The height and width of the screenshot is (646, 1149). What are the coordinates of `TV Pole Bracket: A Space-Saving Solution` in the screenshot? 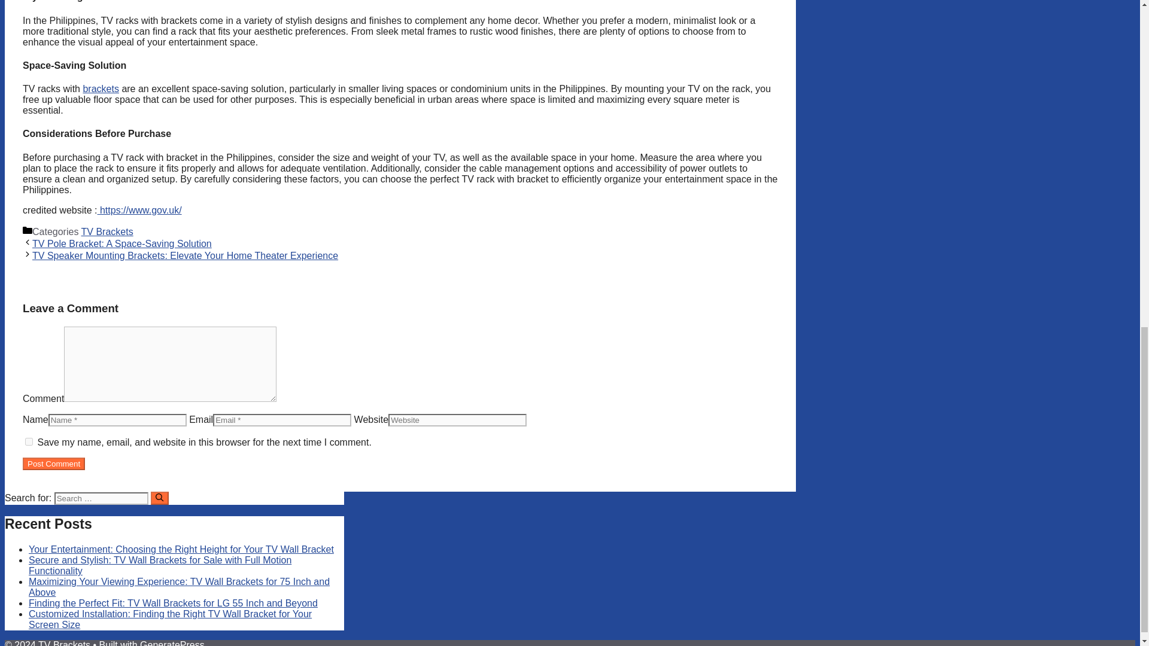 It's located at (121, 243).